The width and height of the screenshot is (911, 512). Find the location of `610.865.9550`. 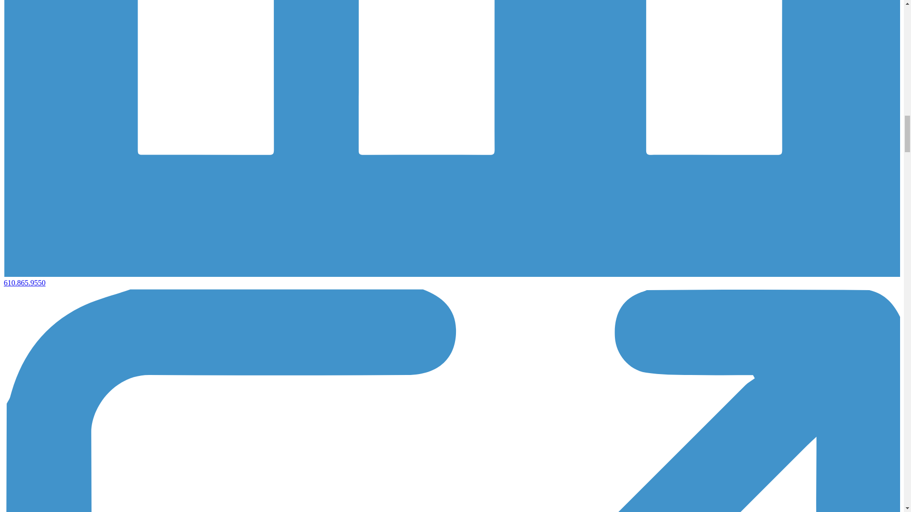

610.865.9550 is located at coordinates (25, 283).